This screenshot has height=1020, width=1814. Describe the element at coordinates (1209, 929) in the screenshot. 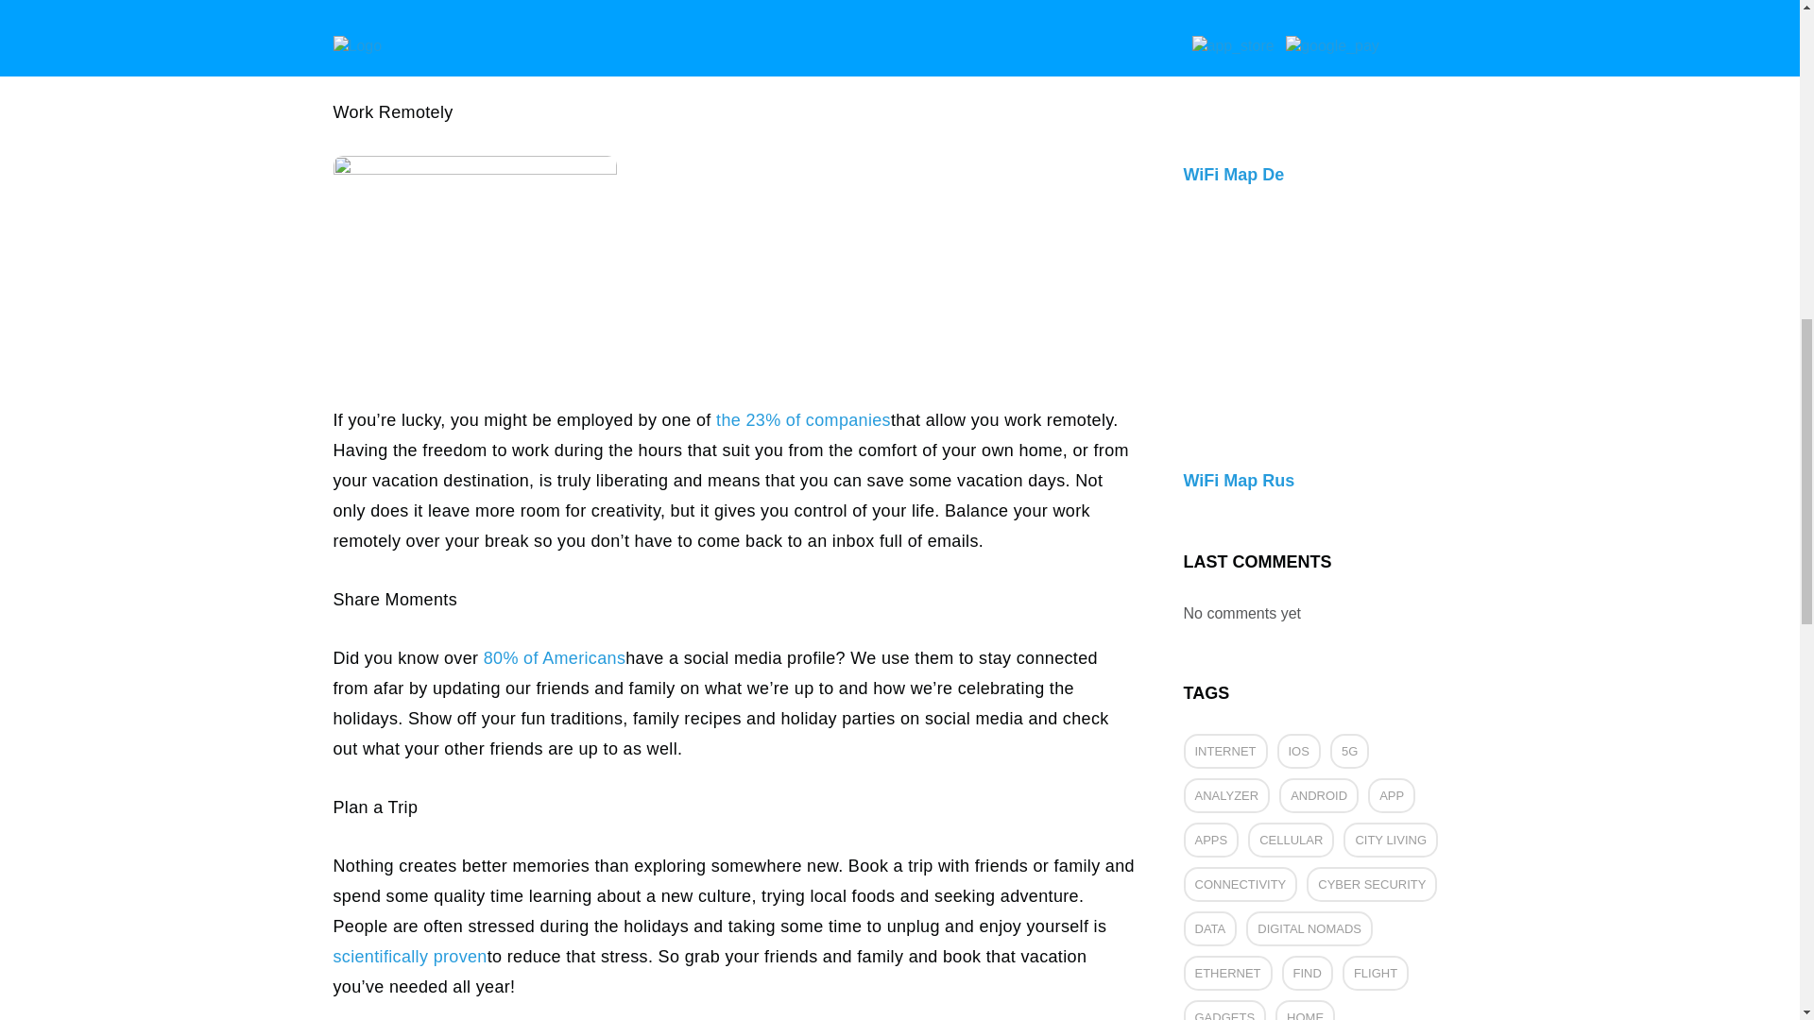

I see `data` at that location.